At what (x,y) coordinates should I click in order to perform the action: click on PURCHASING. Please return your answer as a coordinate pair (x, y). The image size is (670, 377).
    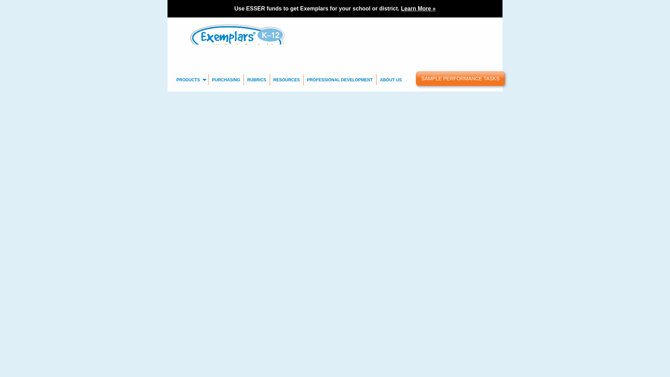
    Looking at the image, I should click on (226, 80).